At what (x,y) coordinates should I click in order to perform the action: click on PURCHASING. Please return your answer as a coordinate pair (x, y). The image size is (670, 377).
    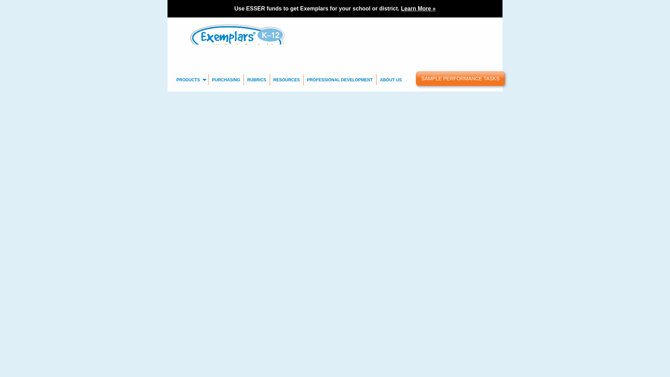
    Looking at the image, I should click on (226, 80).